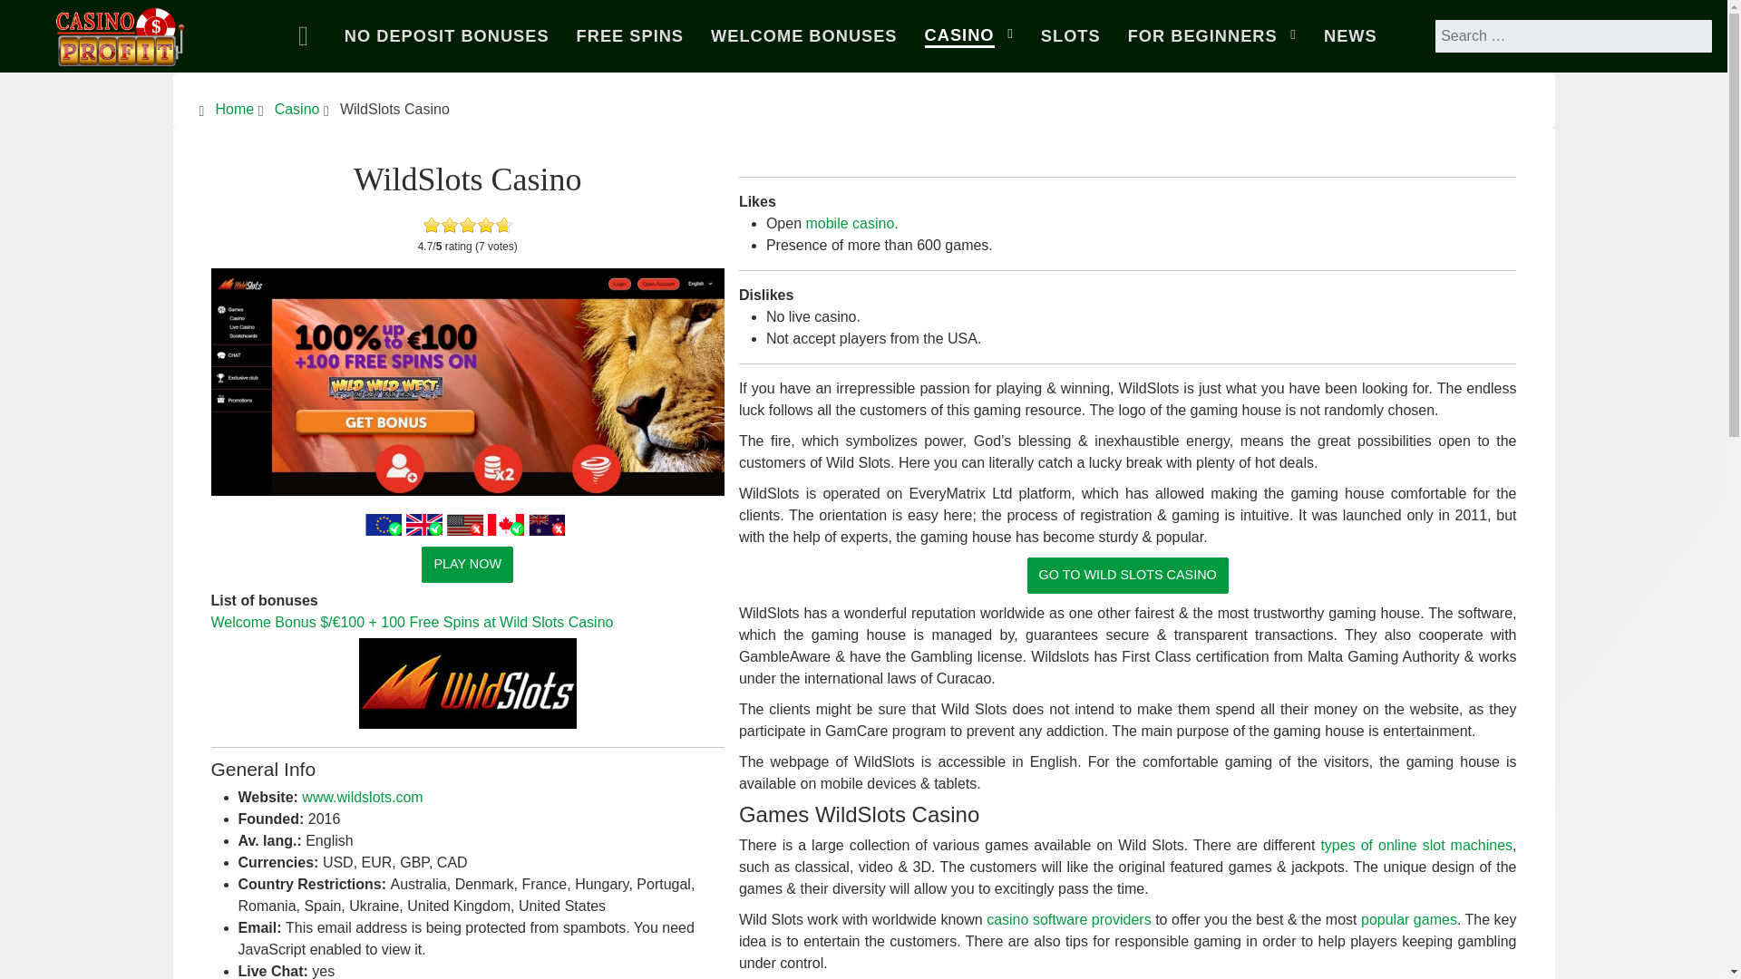 The height and width of the screenshot is (979, 1741). Describe the element at coordinates (1070, 36) in the screenshot. I see `SLOTS` at that location.